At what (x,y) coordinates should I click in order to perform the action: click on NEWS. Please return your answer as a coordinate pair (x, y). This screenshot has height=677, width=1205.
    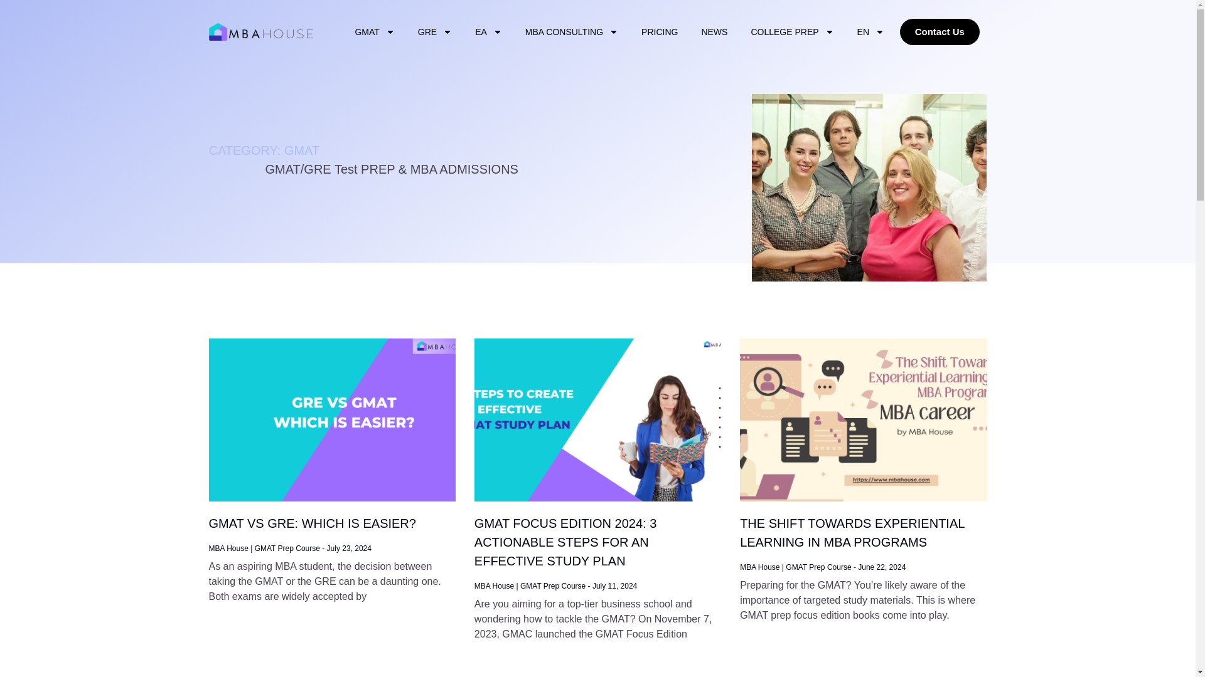
    Looking at the image, I should click on (714, 32).